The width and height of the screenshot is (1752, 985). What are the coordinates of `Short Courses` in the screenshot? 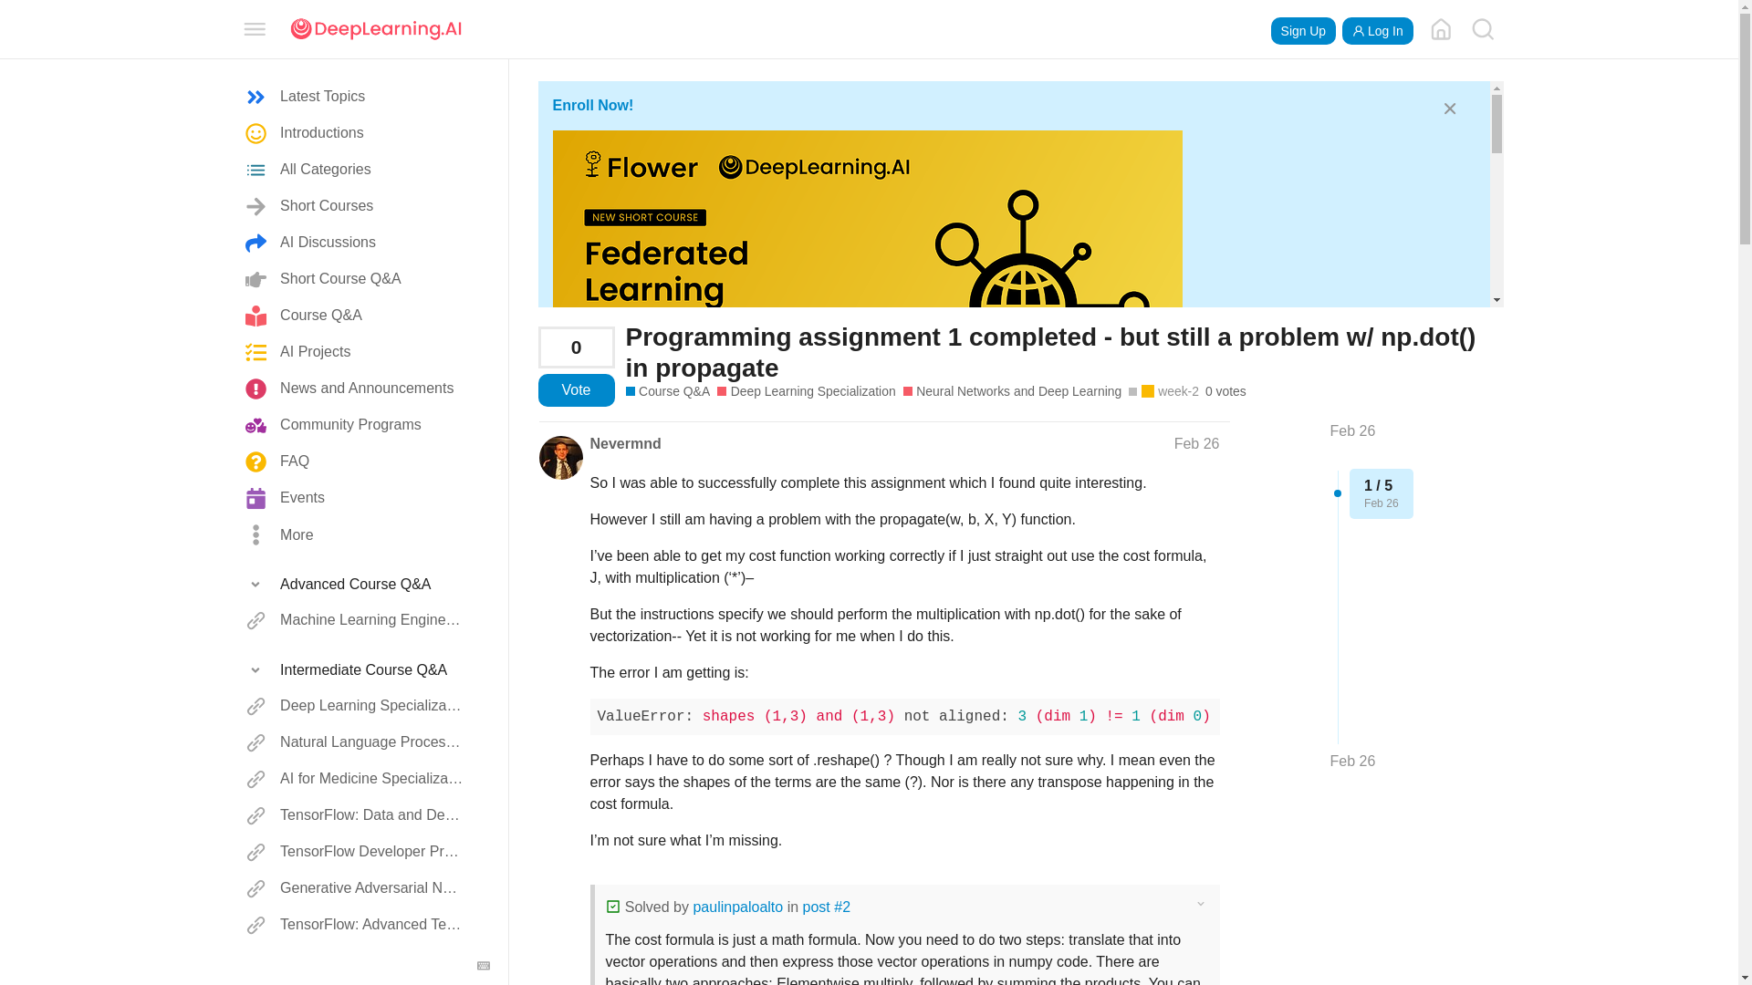 It's located at (356, 207).